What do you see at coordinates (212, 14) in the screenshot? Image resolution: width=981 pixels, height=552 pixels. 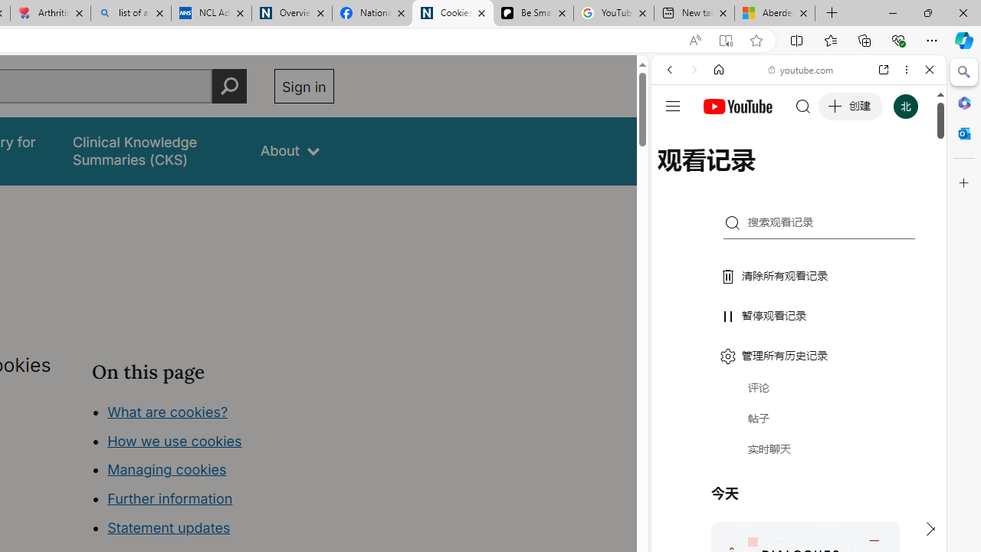 I see `NCL Adult Asthma Inhaler Choice Guideline` at bounding box center [212, 14].